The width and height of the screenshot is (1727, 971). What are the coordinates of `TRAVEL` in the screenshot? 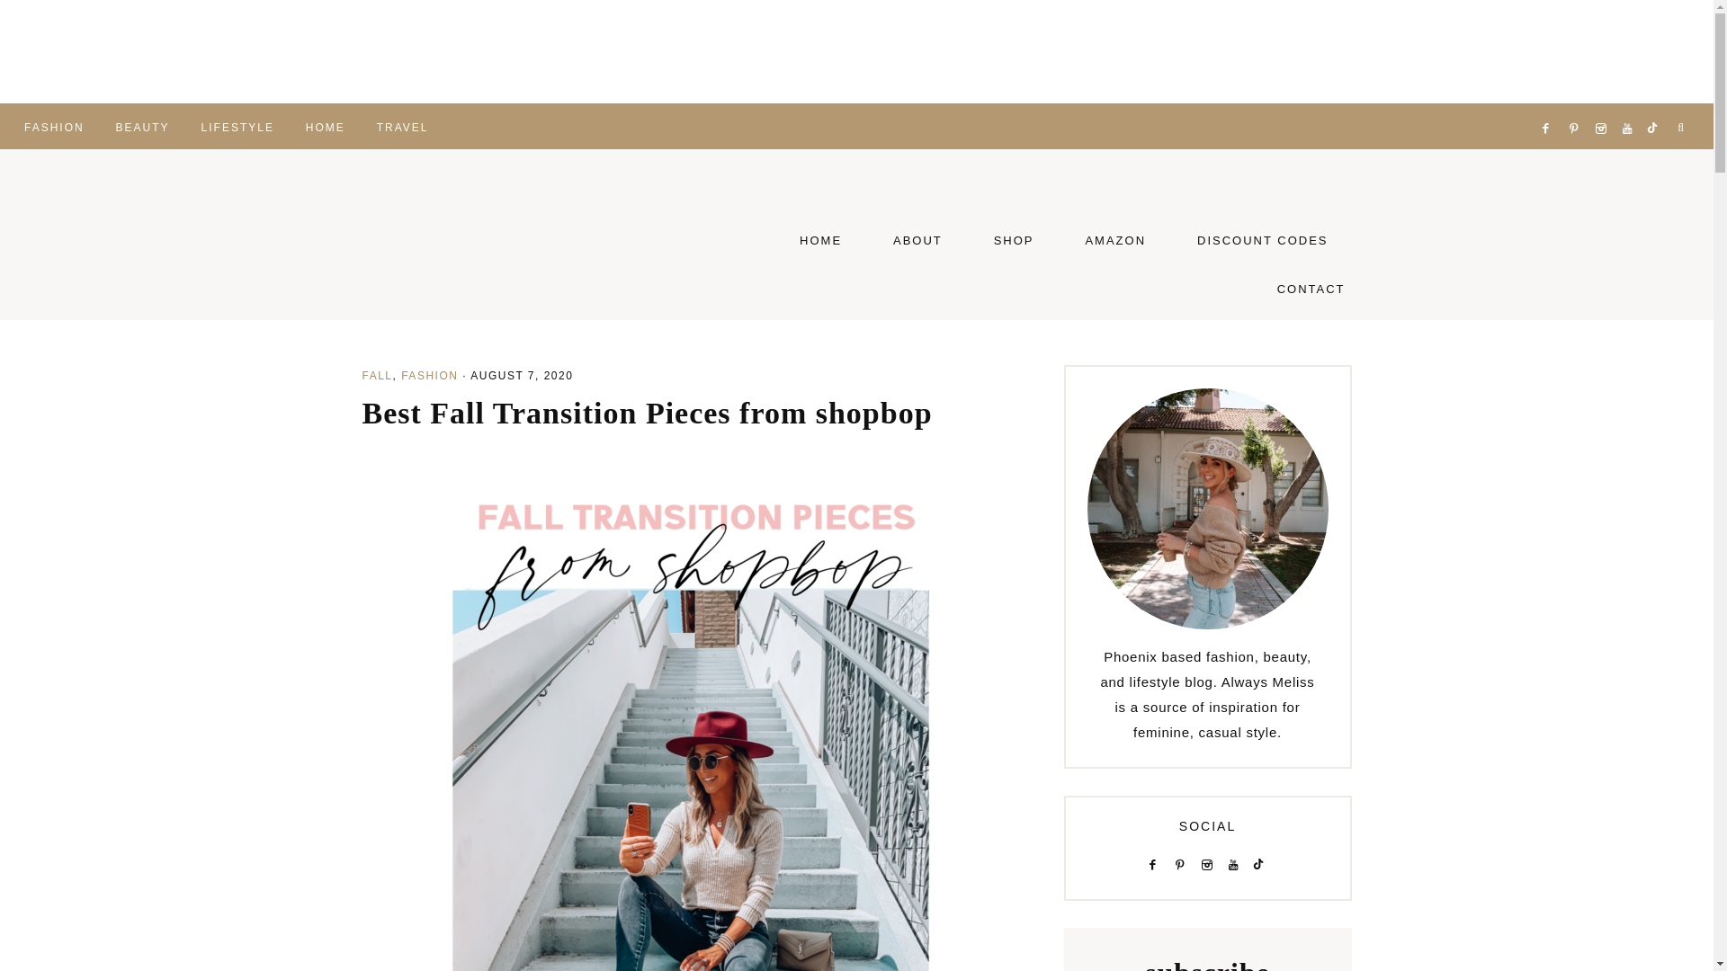 It's located at (402, 126).